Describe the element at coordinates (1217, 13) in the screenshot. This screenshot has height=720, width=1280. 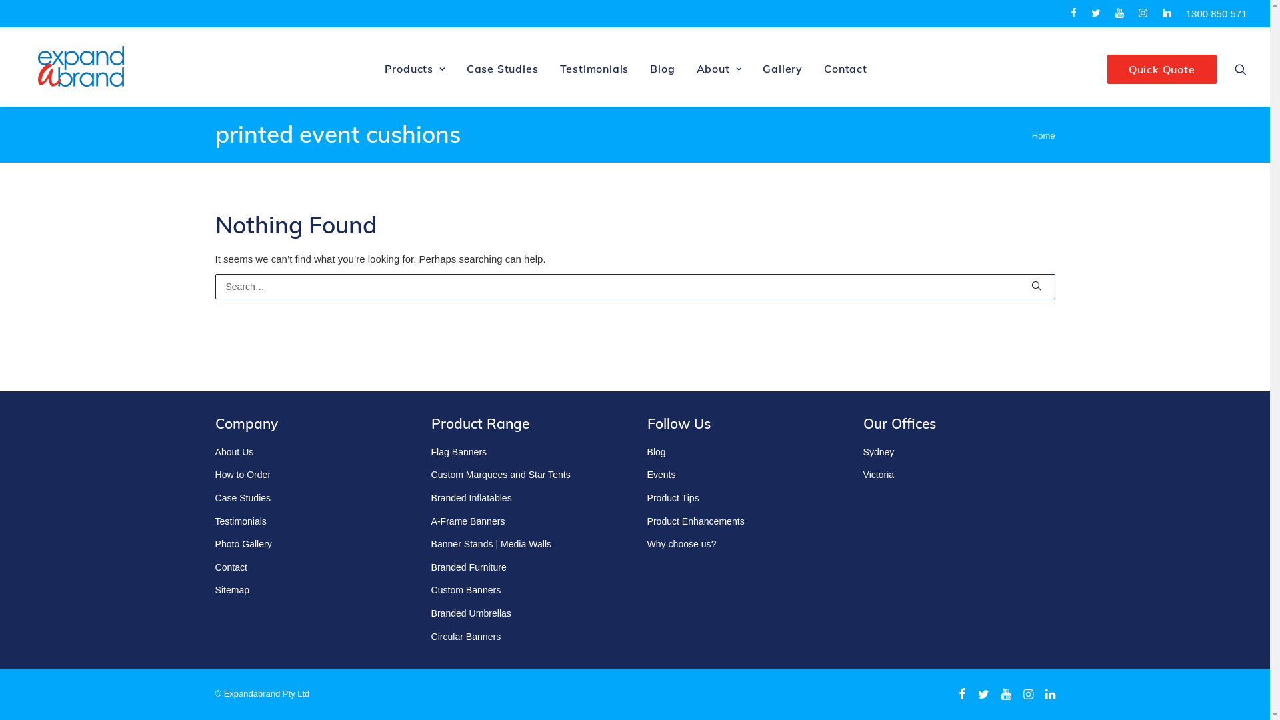
I see `1300 850 571` at that location.